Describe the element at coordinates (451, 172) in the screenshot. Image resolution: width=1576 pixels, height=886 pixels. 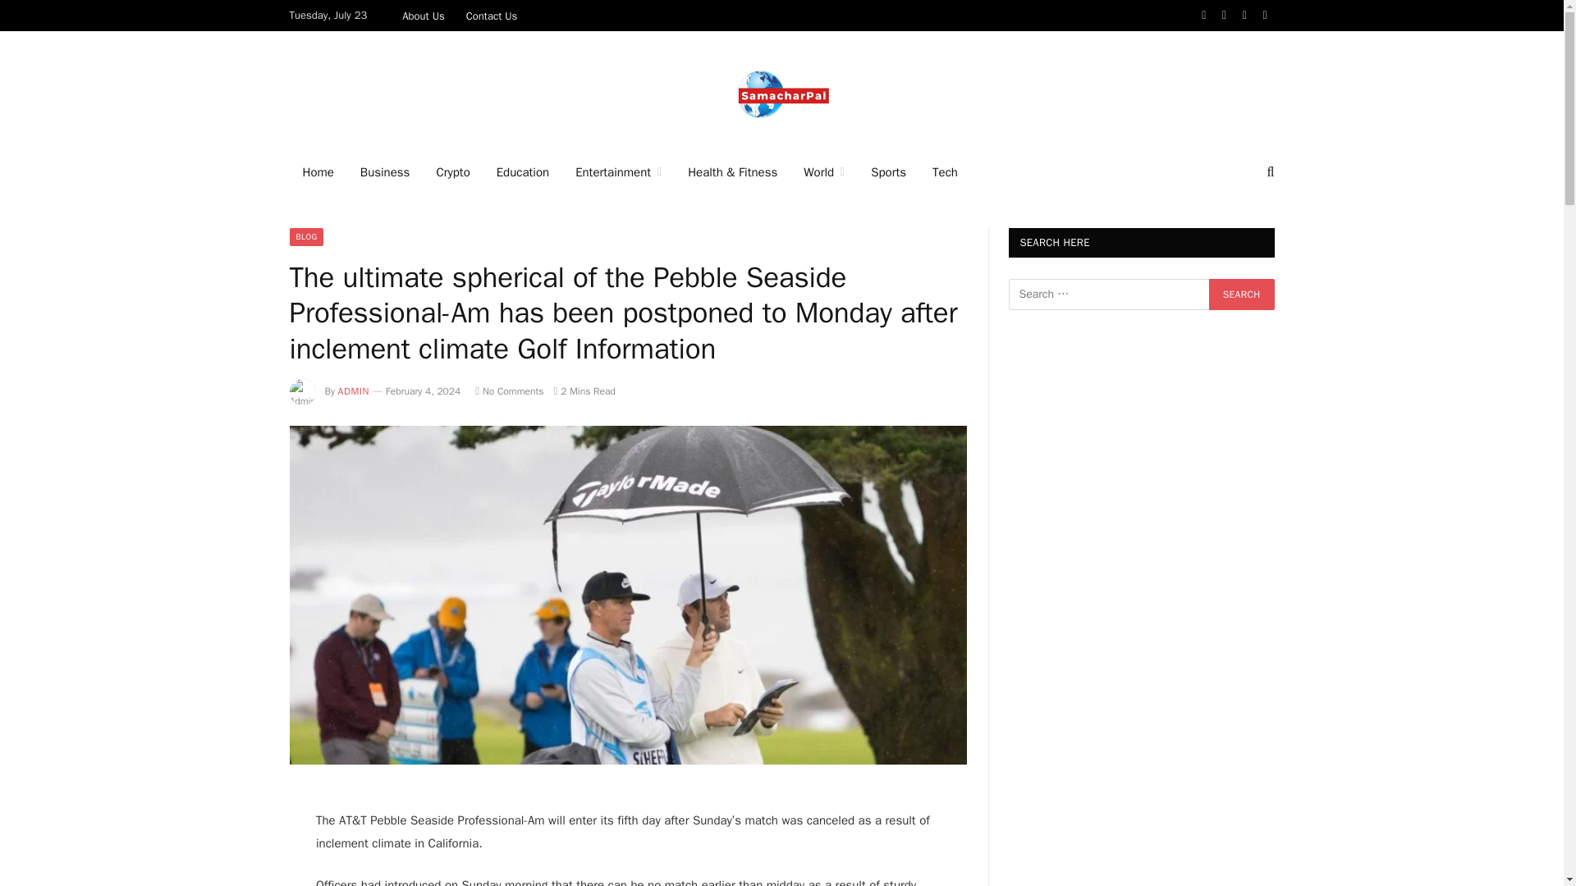
I see `Crypto` at that location.